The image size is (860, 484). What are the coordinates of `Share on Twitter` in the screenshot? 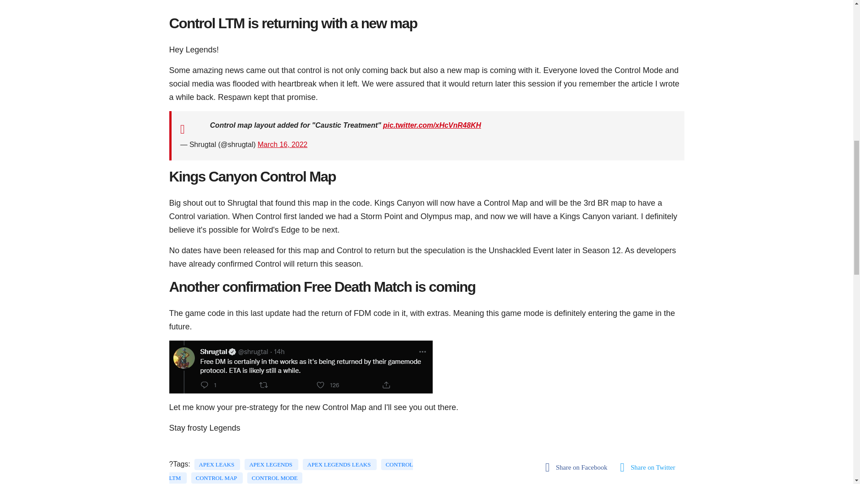 It's located at (650, 467).